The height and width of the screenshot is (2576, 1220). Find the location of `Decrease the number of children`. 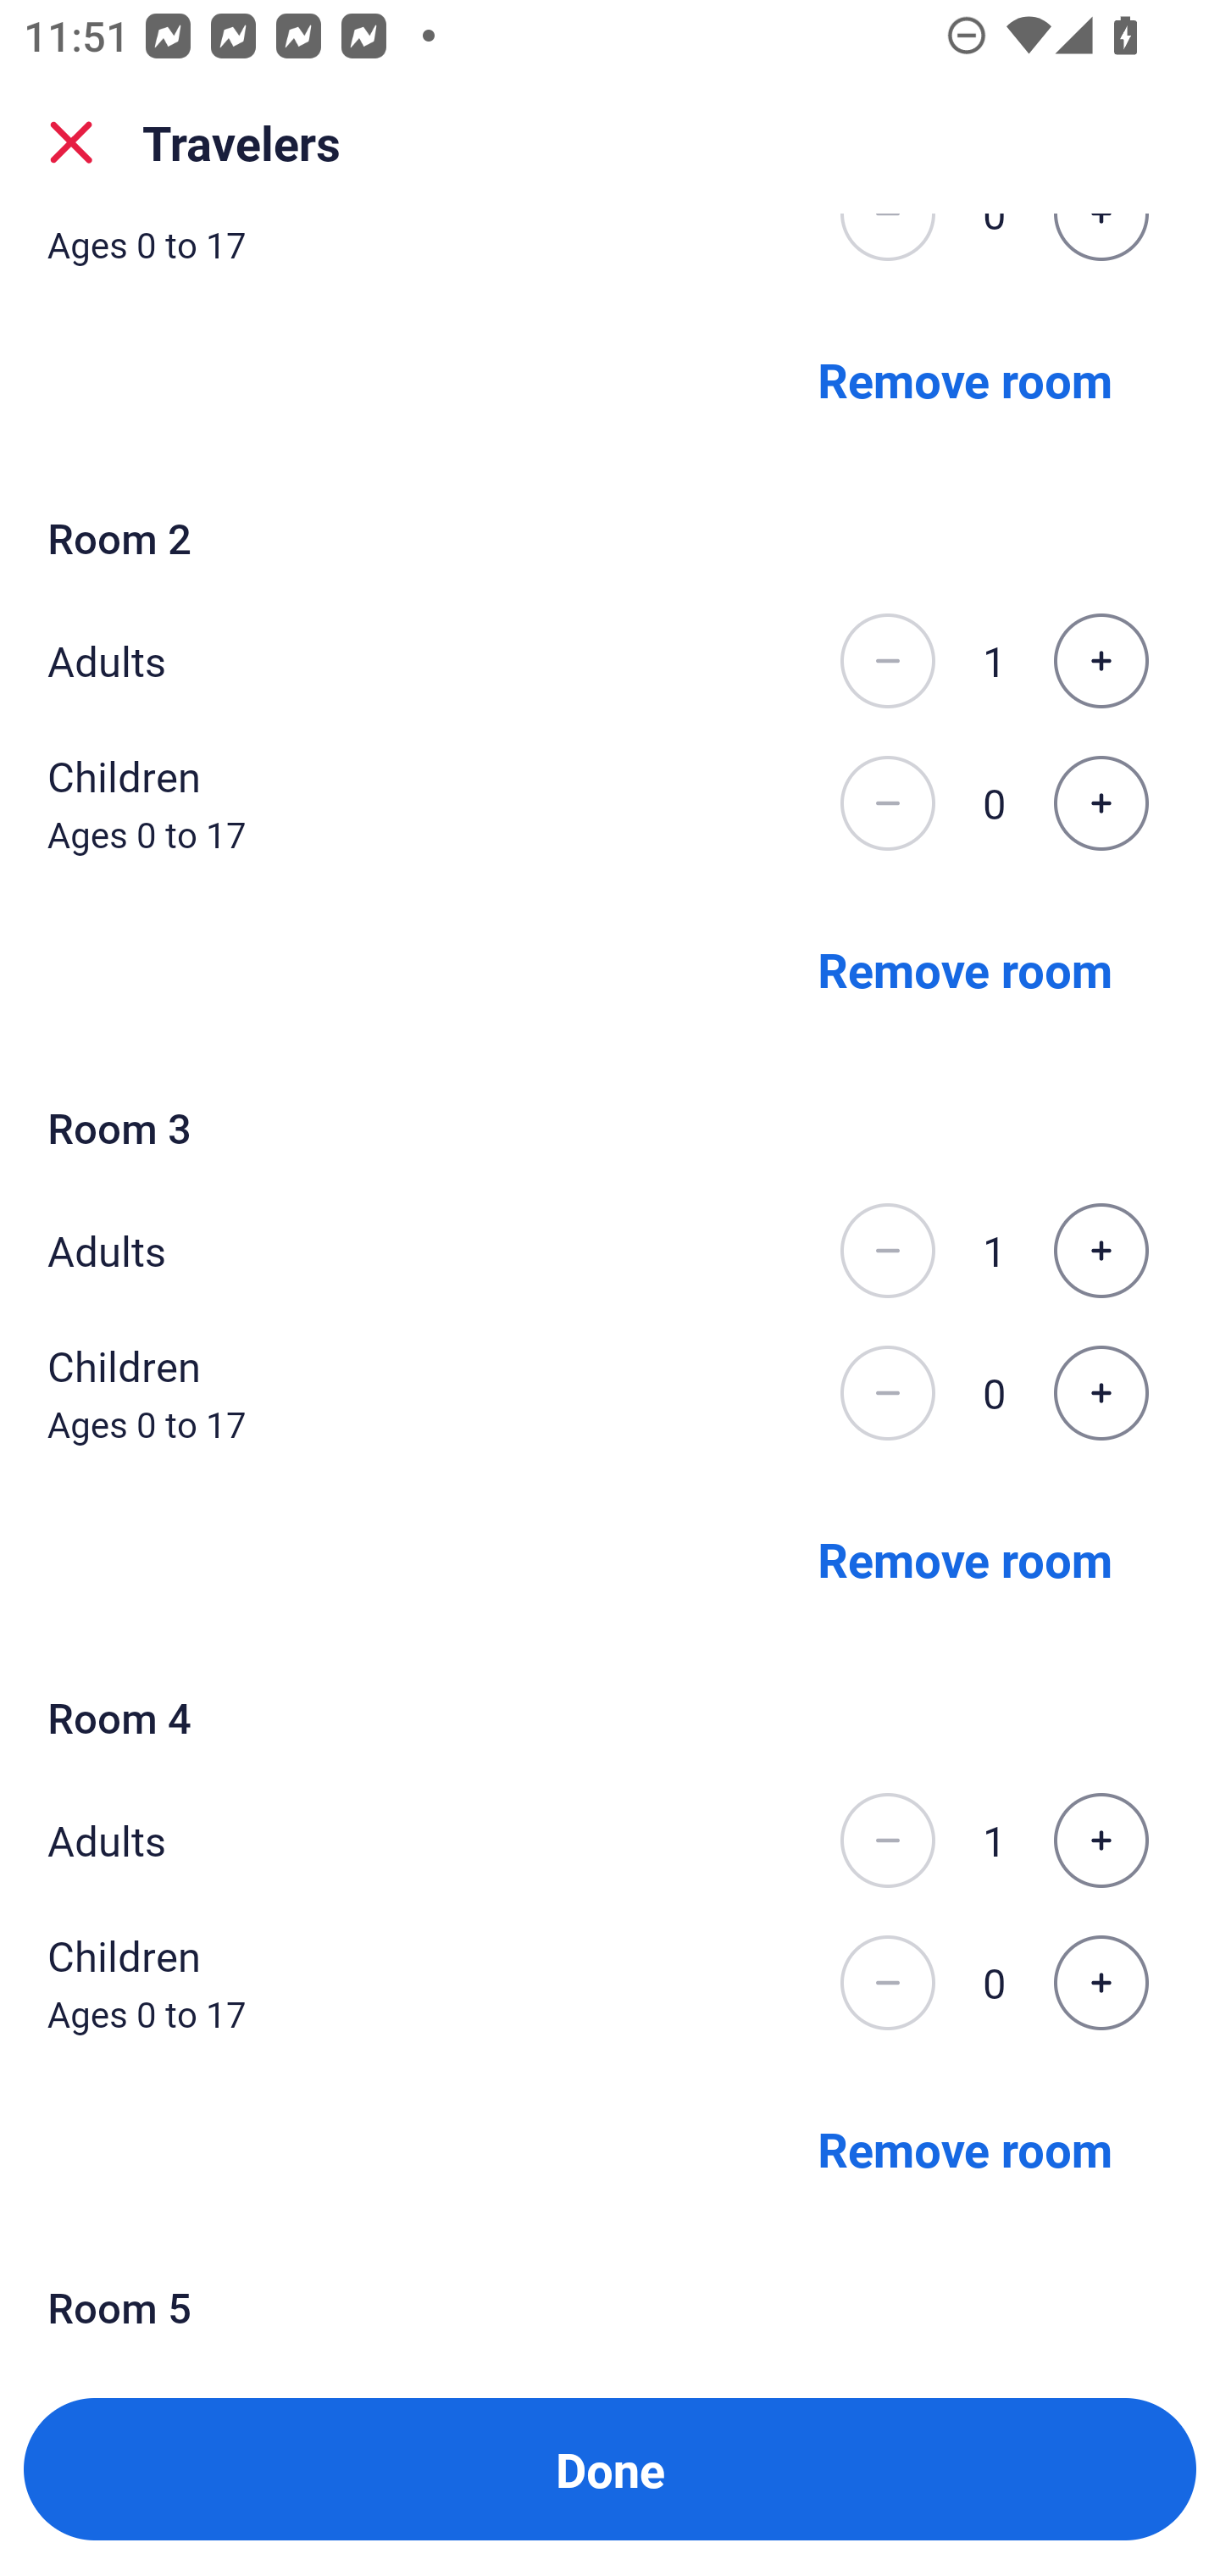

Decrease the number of children is located at coordinates (887, 802).